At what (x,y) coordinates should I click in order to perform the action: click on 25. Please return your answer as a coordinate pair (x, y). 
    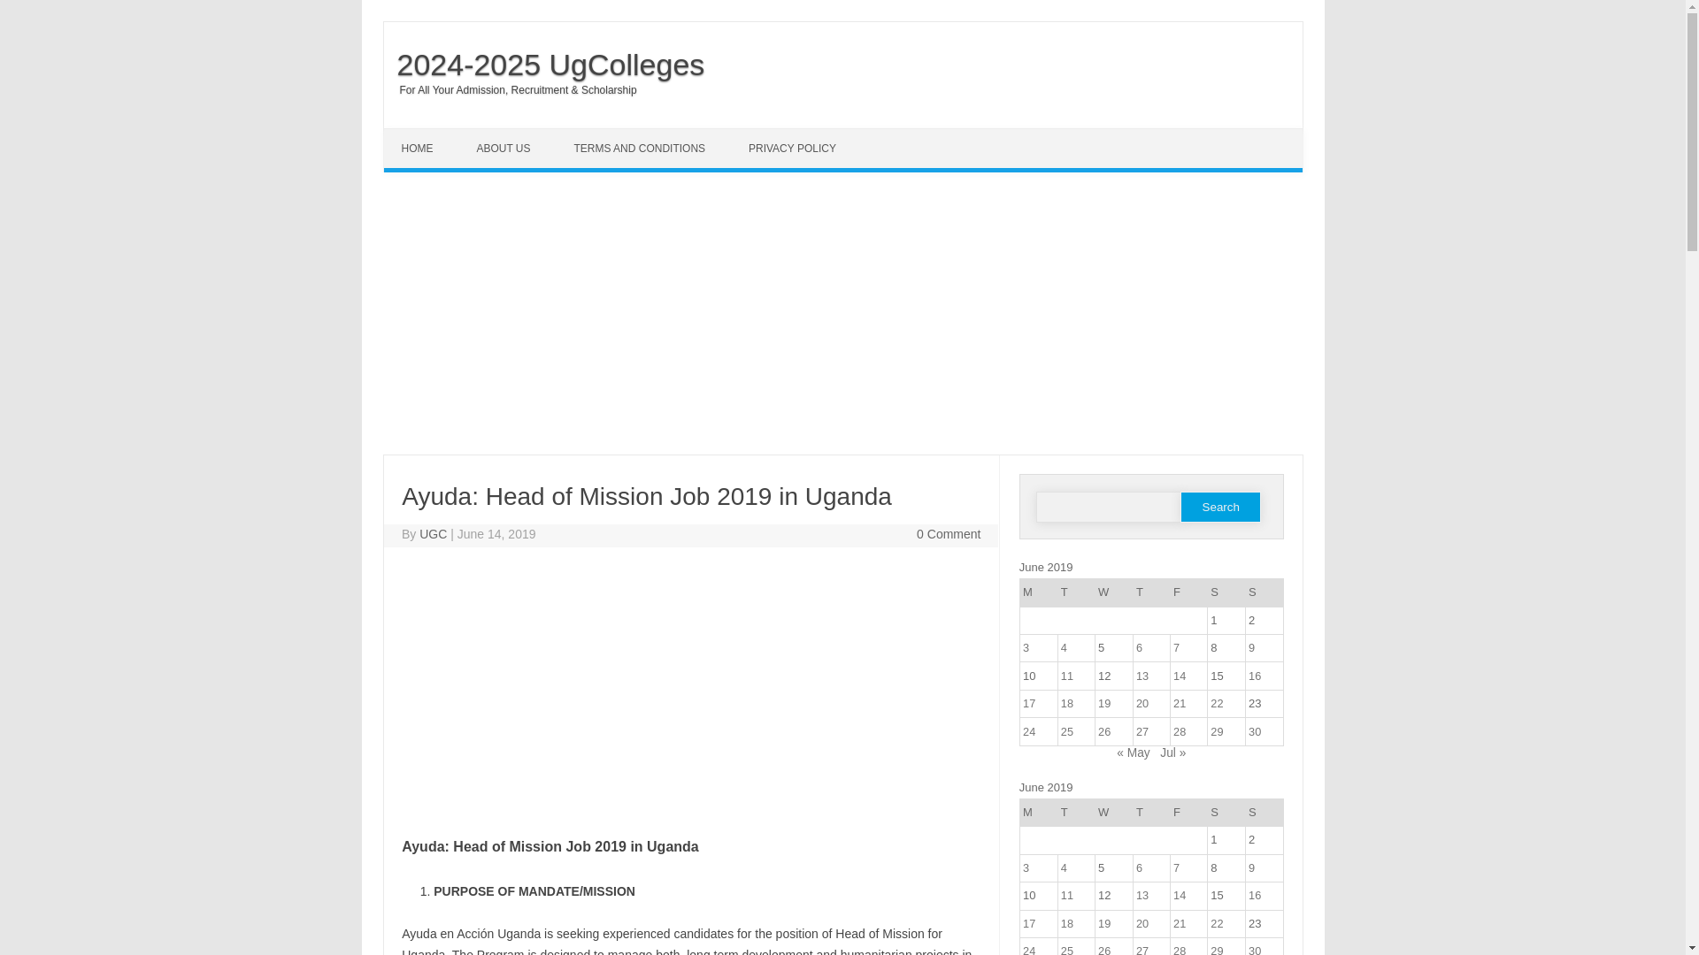
    Looking at the image, I should click on (1067, 730).